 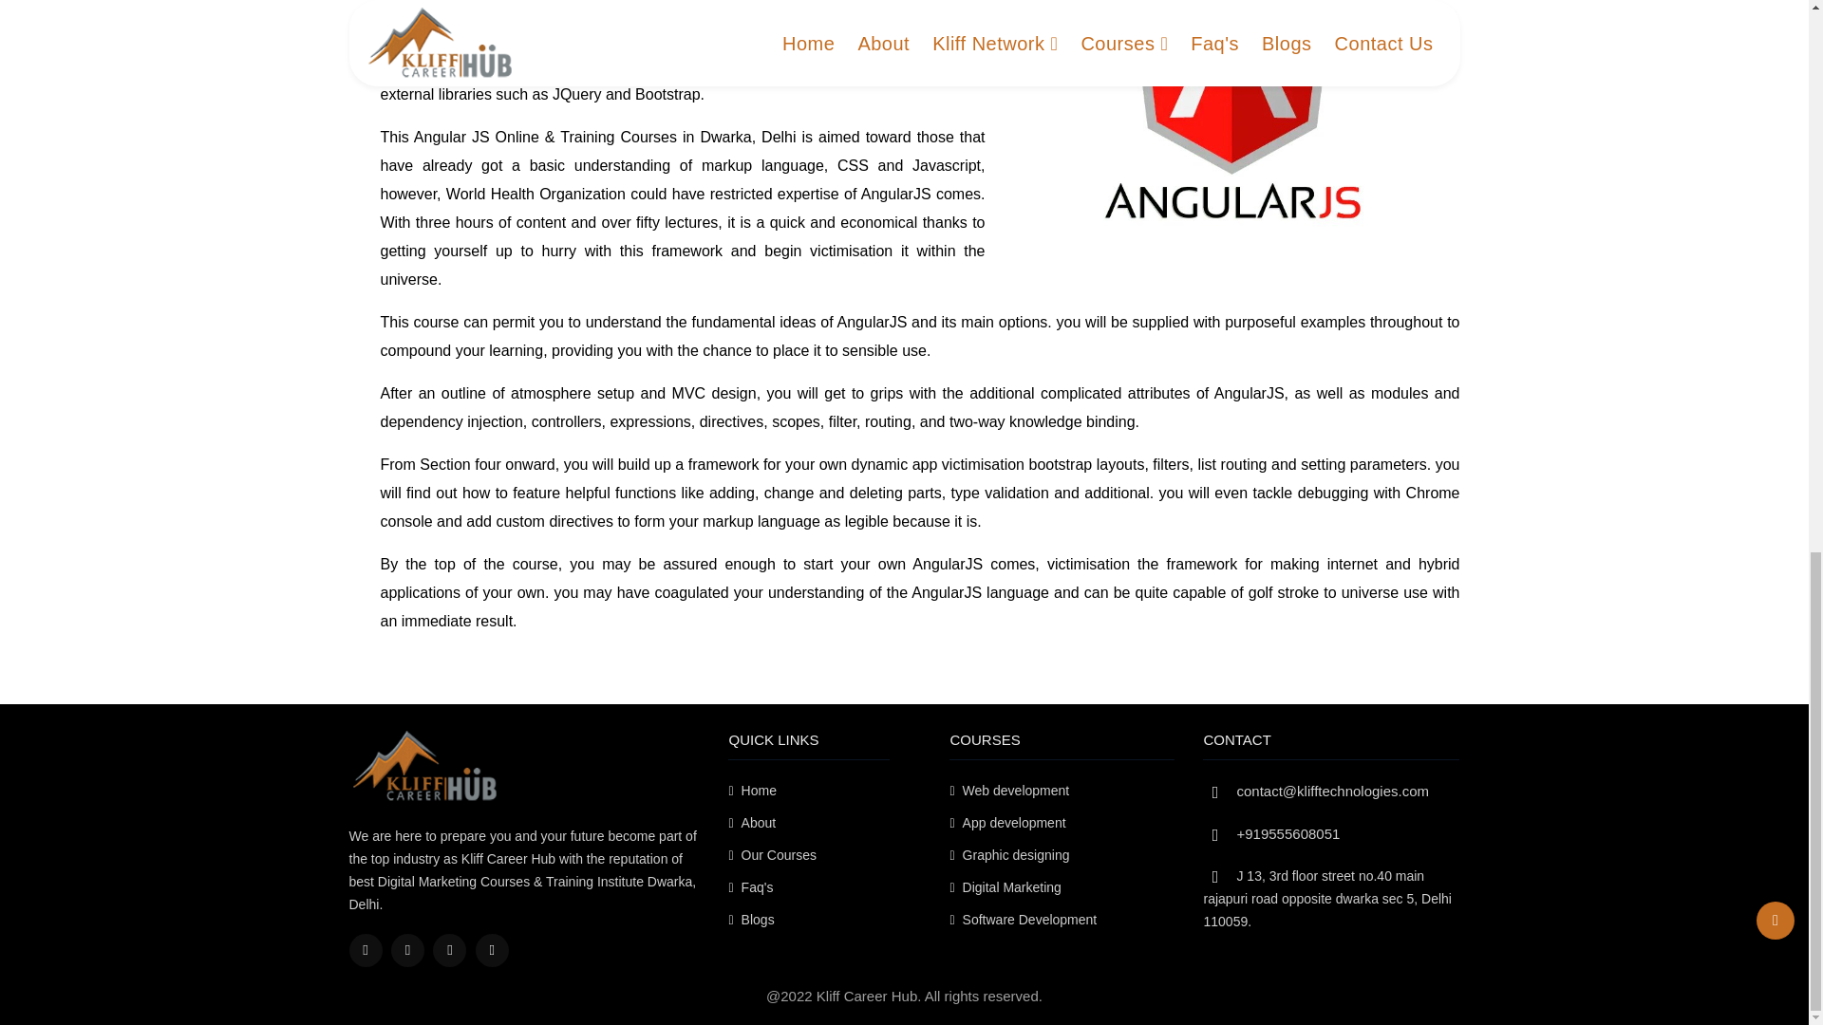 I want to click on Blogs, so click(x=808, y=919).